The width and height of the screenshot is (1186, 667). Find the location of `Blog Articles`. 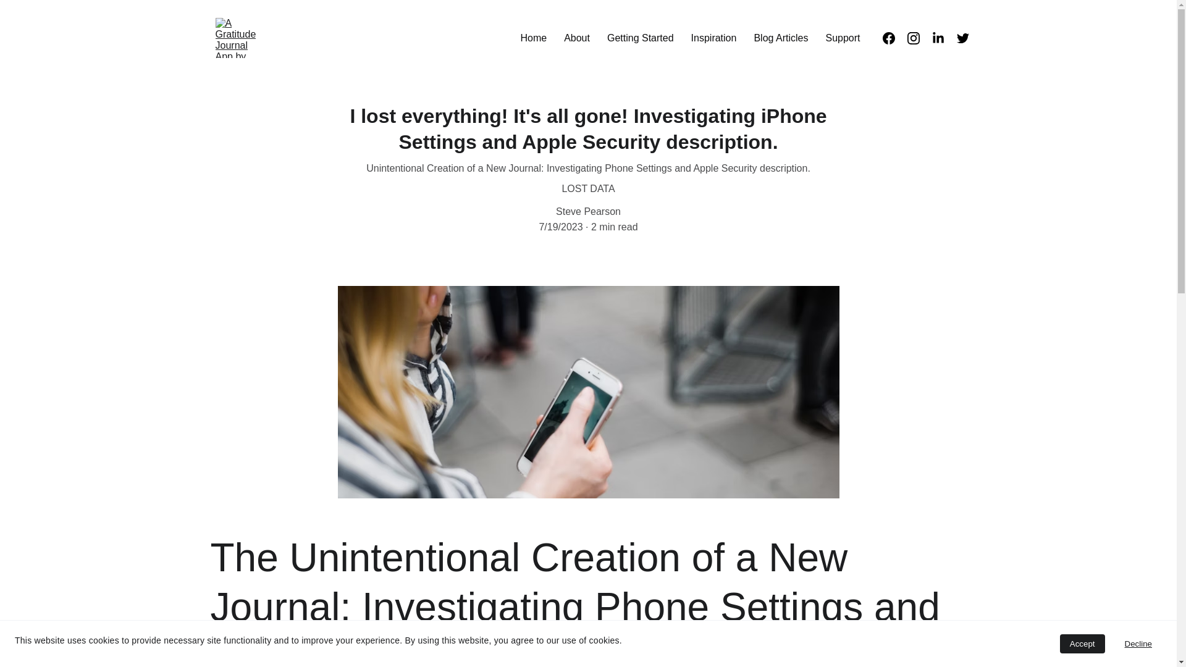

Blog Articles is located at coordinates (780, 38).